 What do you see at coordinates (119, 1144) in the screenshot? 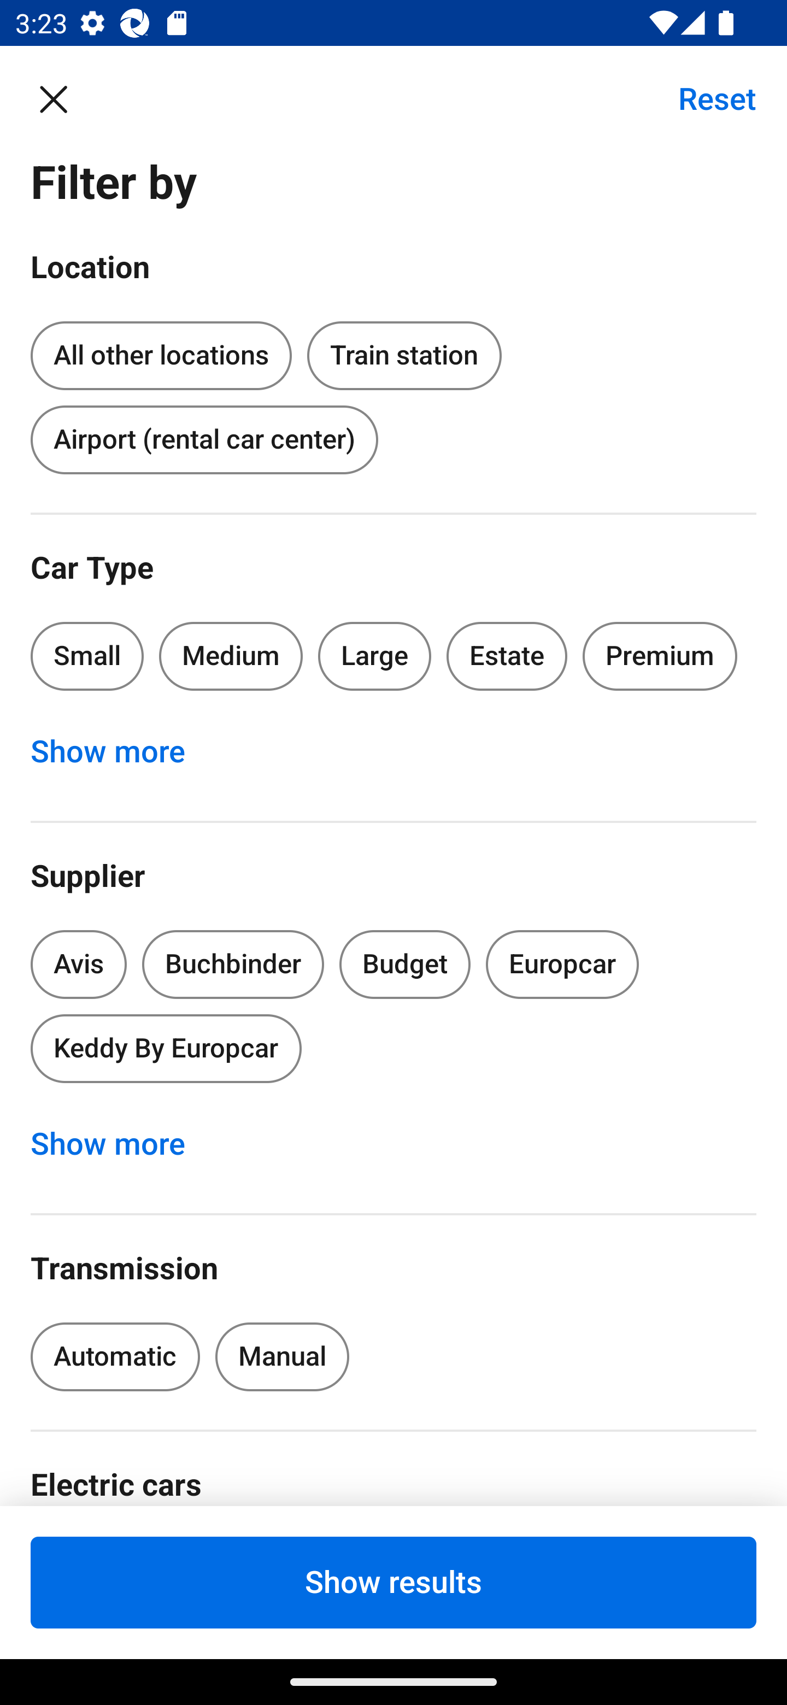
I see `Show more` at bounding box center [119, 1144].